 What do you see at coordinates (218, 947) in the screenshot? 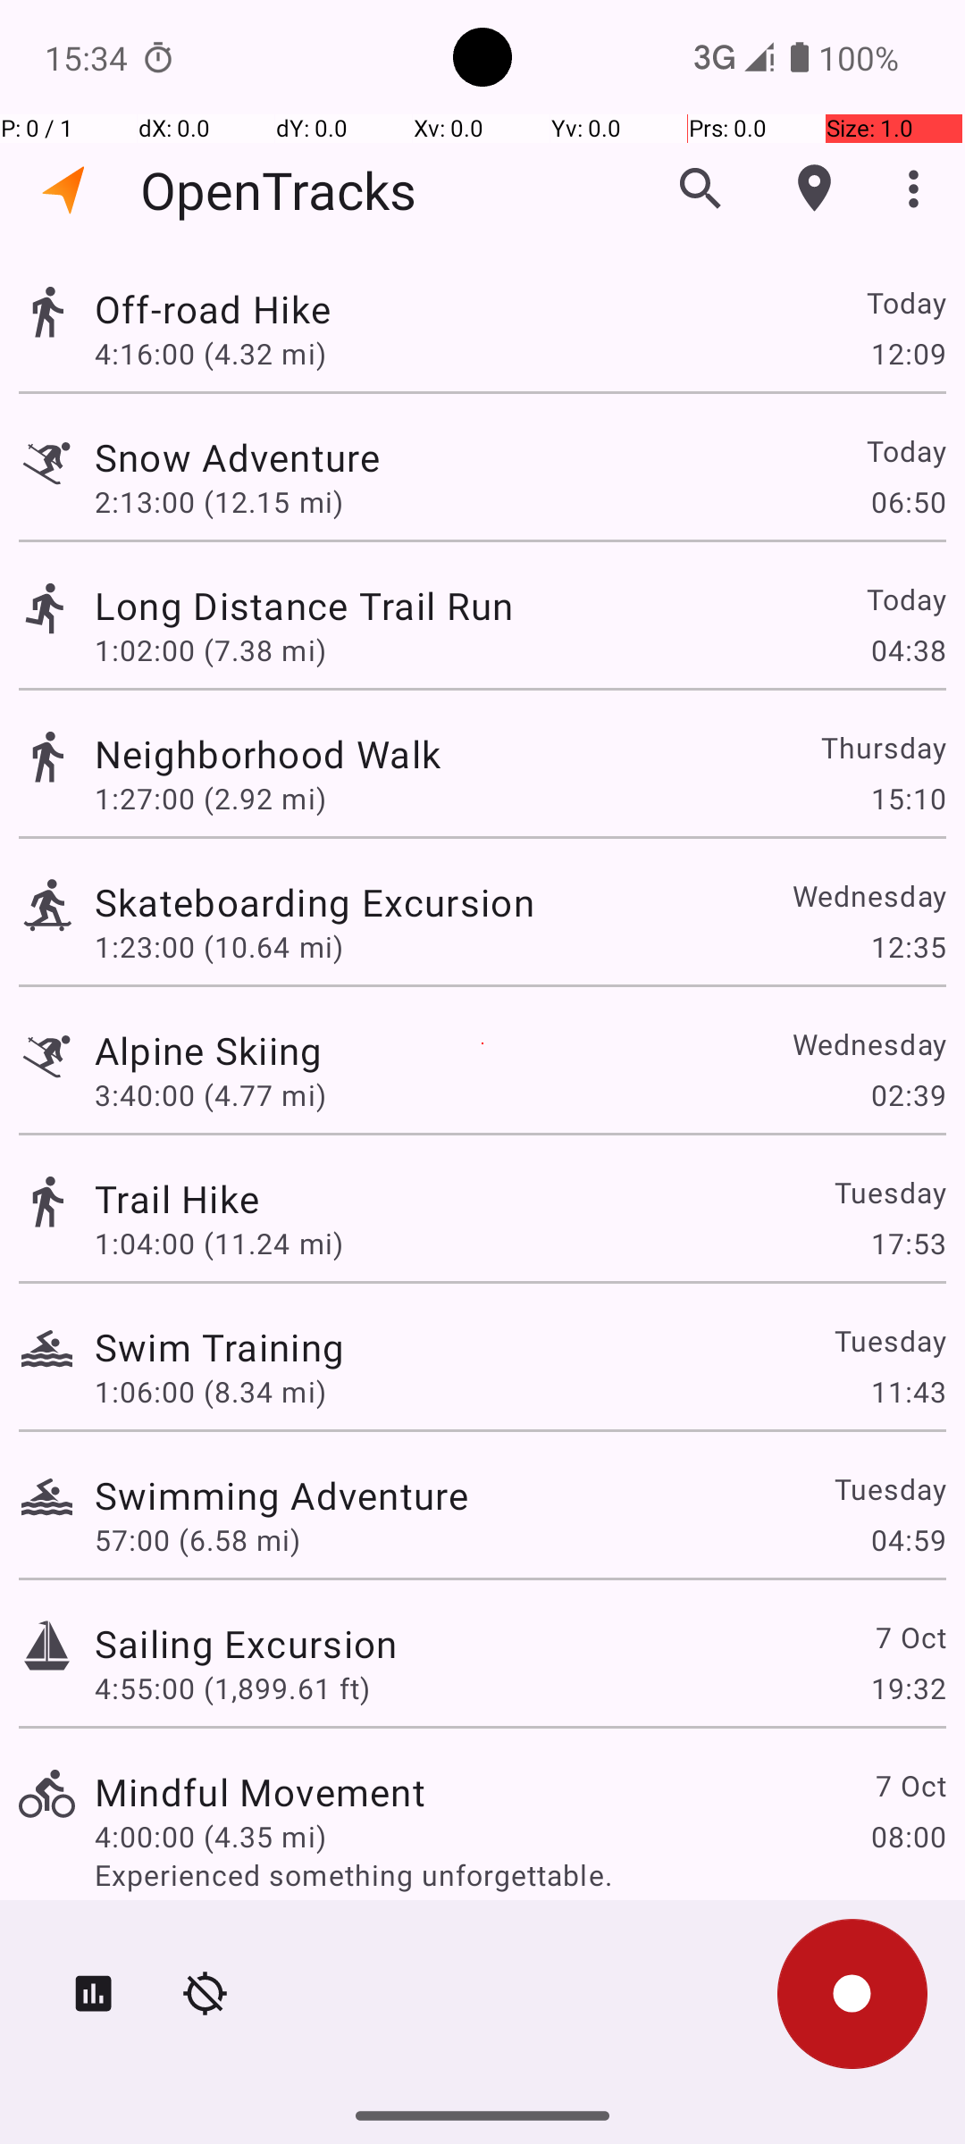
I see `1:23:00 (10.64 mi)` at bounding box center [218, 947].